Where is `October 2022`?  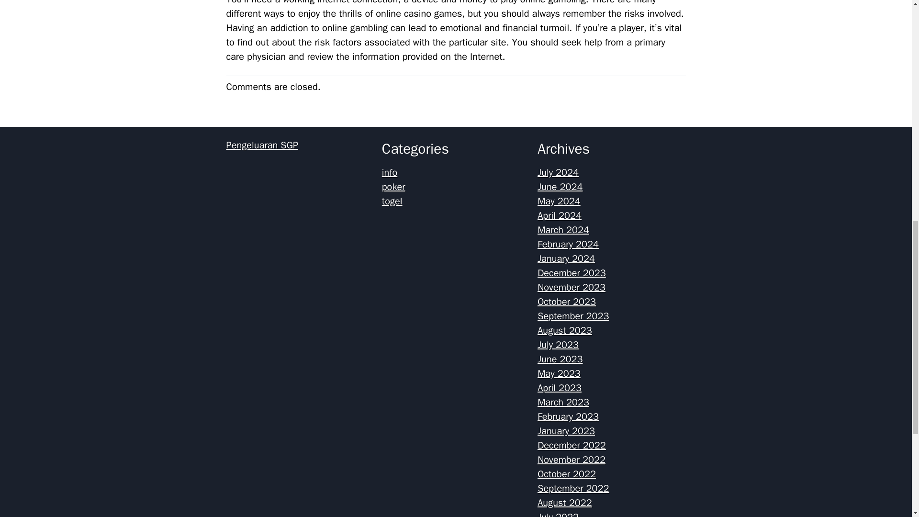 October 2022 is located at coordinates (567, 474).